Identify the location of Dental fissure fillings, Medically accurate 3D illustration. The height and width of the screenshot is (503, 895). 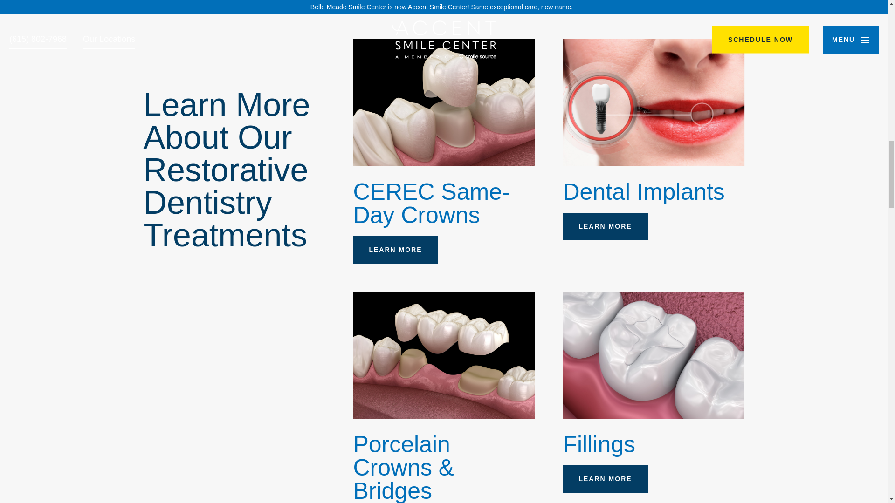
(654, 355).